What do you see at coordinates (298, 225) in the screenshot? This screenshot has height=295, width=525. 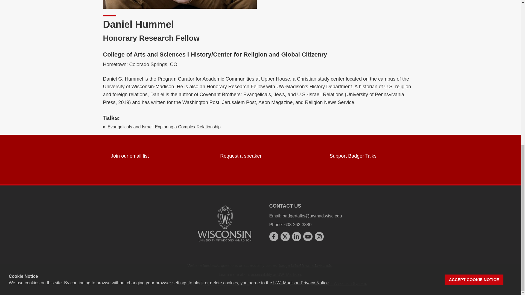 I see `608-262-3880` at bounding box center [298, 225].